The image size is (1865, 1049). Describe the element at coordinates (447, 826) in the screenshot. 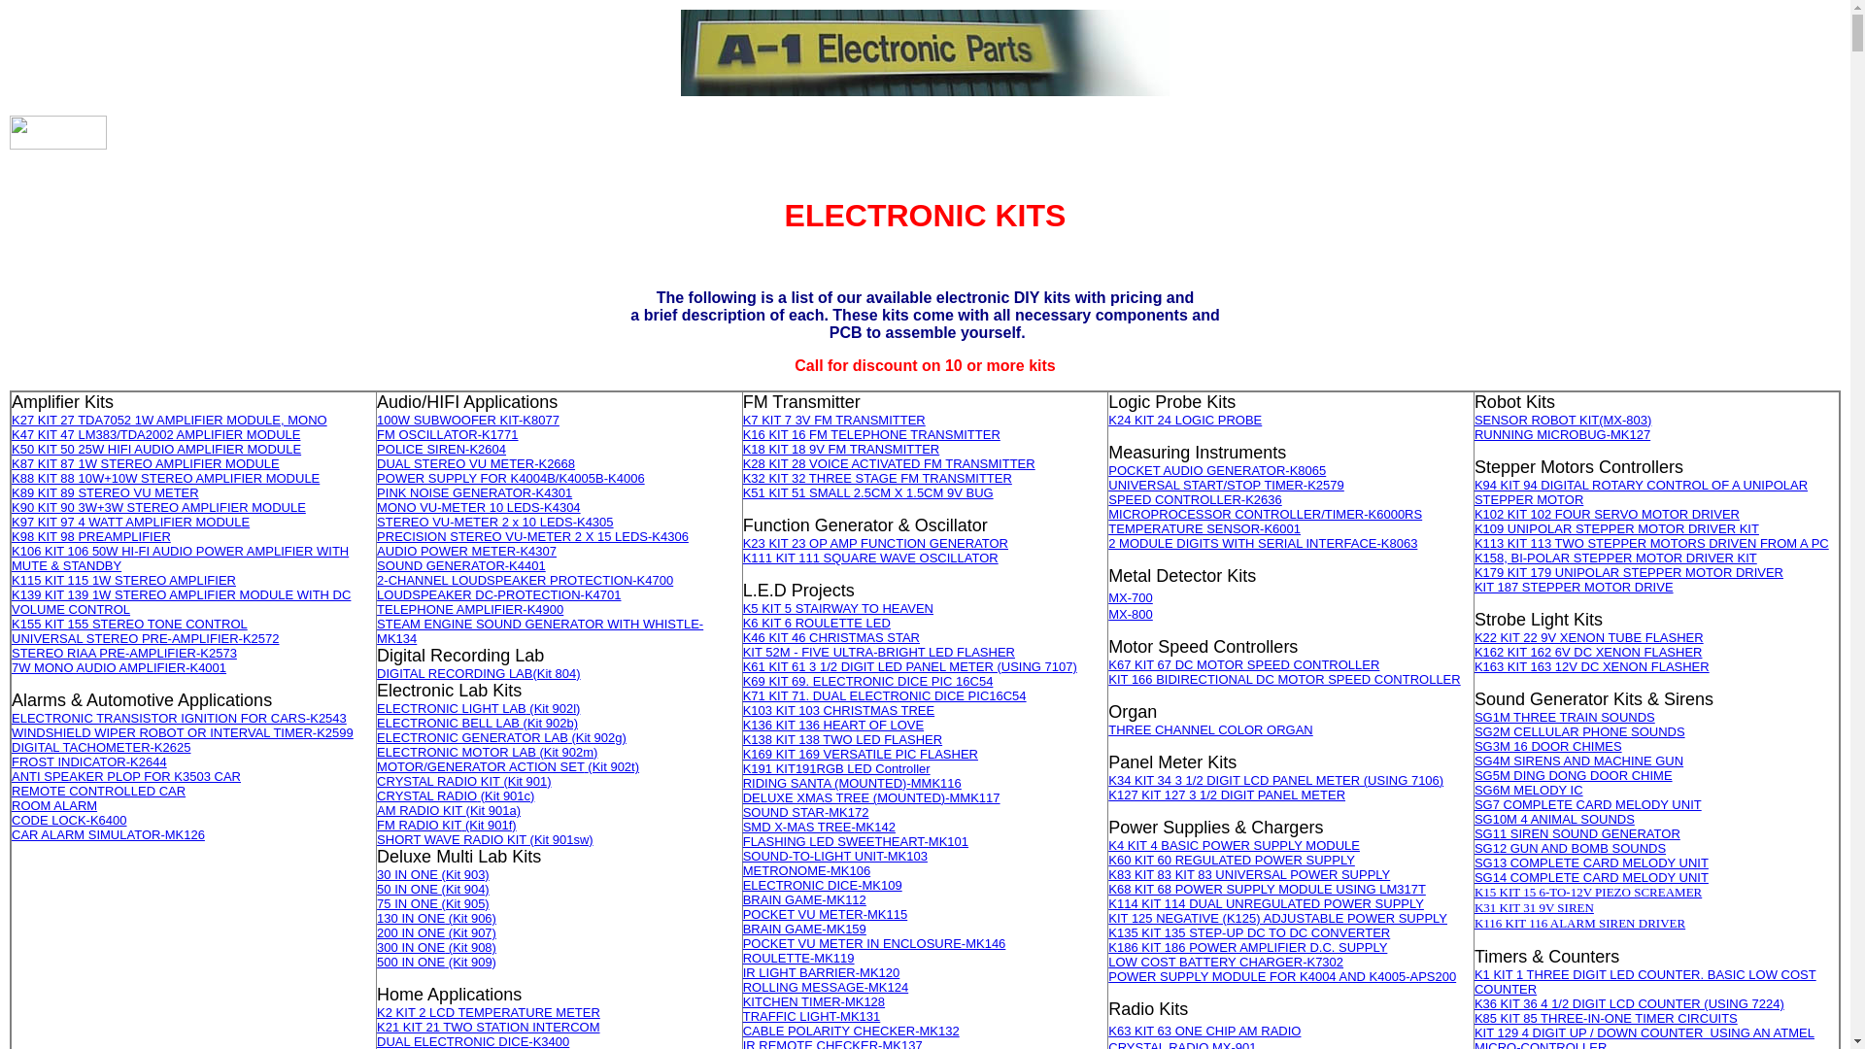

I see `FM RADIO KIT (Kit 901f)` at that location.